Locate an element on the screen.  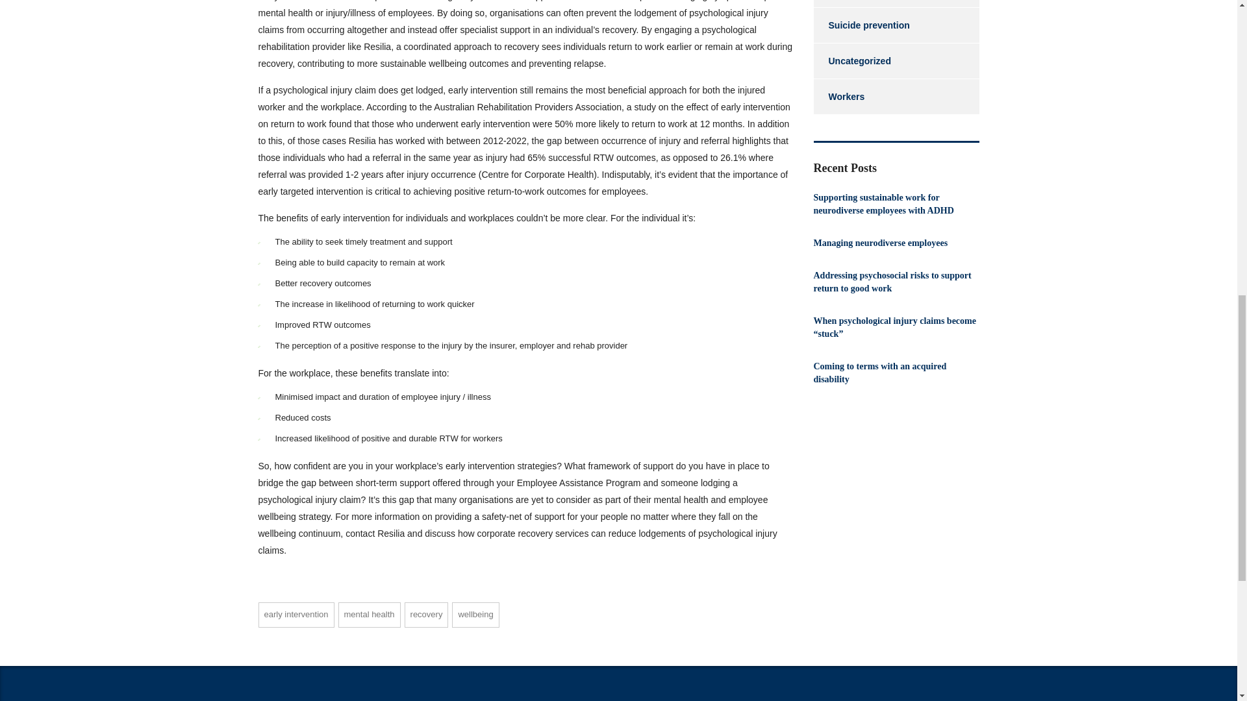
early intervention is located at coordinates (296, 614).